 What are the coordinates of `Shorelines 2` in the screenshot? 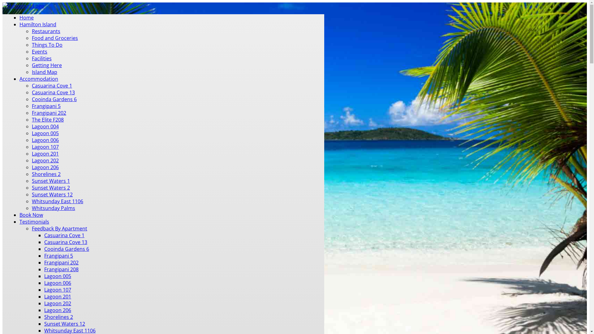 It's located at (59, 317).